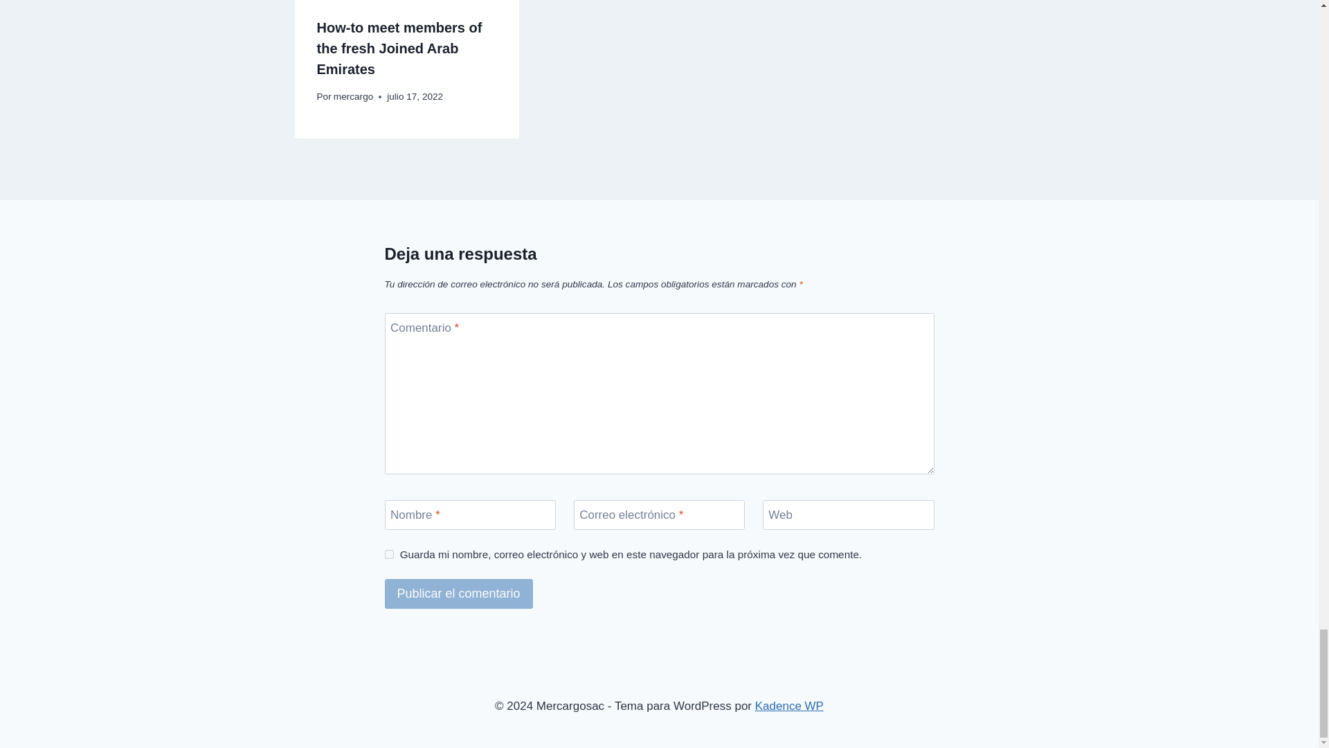 The width and height of the screenshot is (1329, 748). Describe the element at coordinates (389, 554) in the screenshot. I see `yes` at that location.